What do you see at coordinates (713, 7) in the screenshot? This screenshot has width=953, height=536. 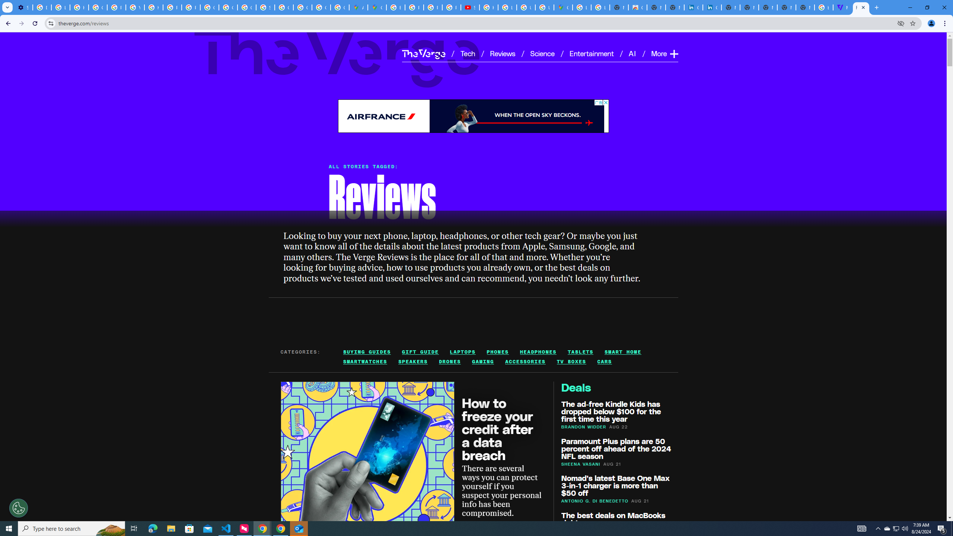 I see `Cookie Policy | LinkedIn` at bounding box center [713, 7].